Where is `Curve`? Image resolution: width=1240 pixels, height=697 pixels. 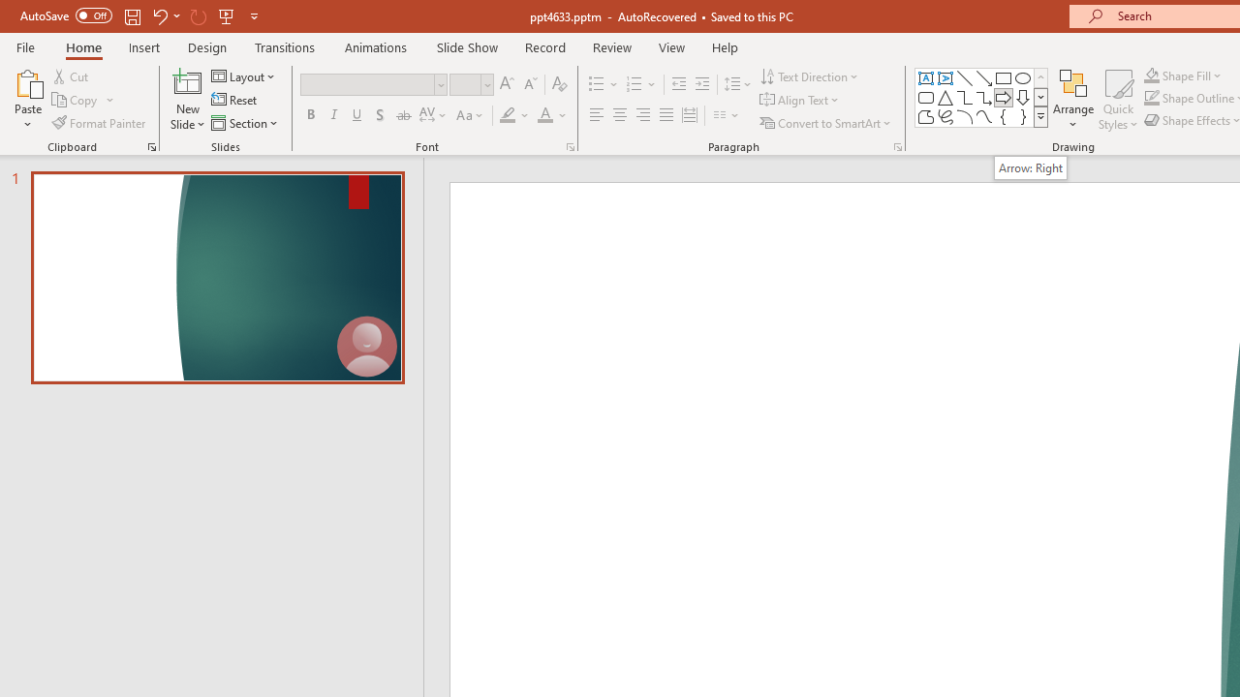
Curve is located at coordinates (984, 116).